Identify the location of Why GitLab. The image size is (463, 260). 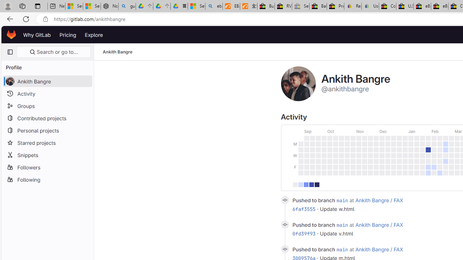
(37, 35).